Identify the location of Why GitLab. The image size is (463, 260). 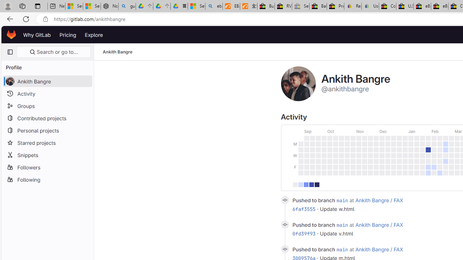
(37, 35).